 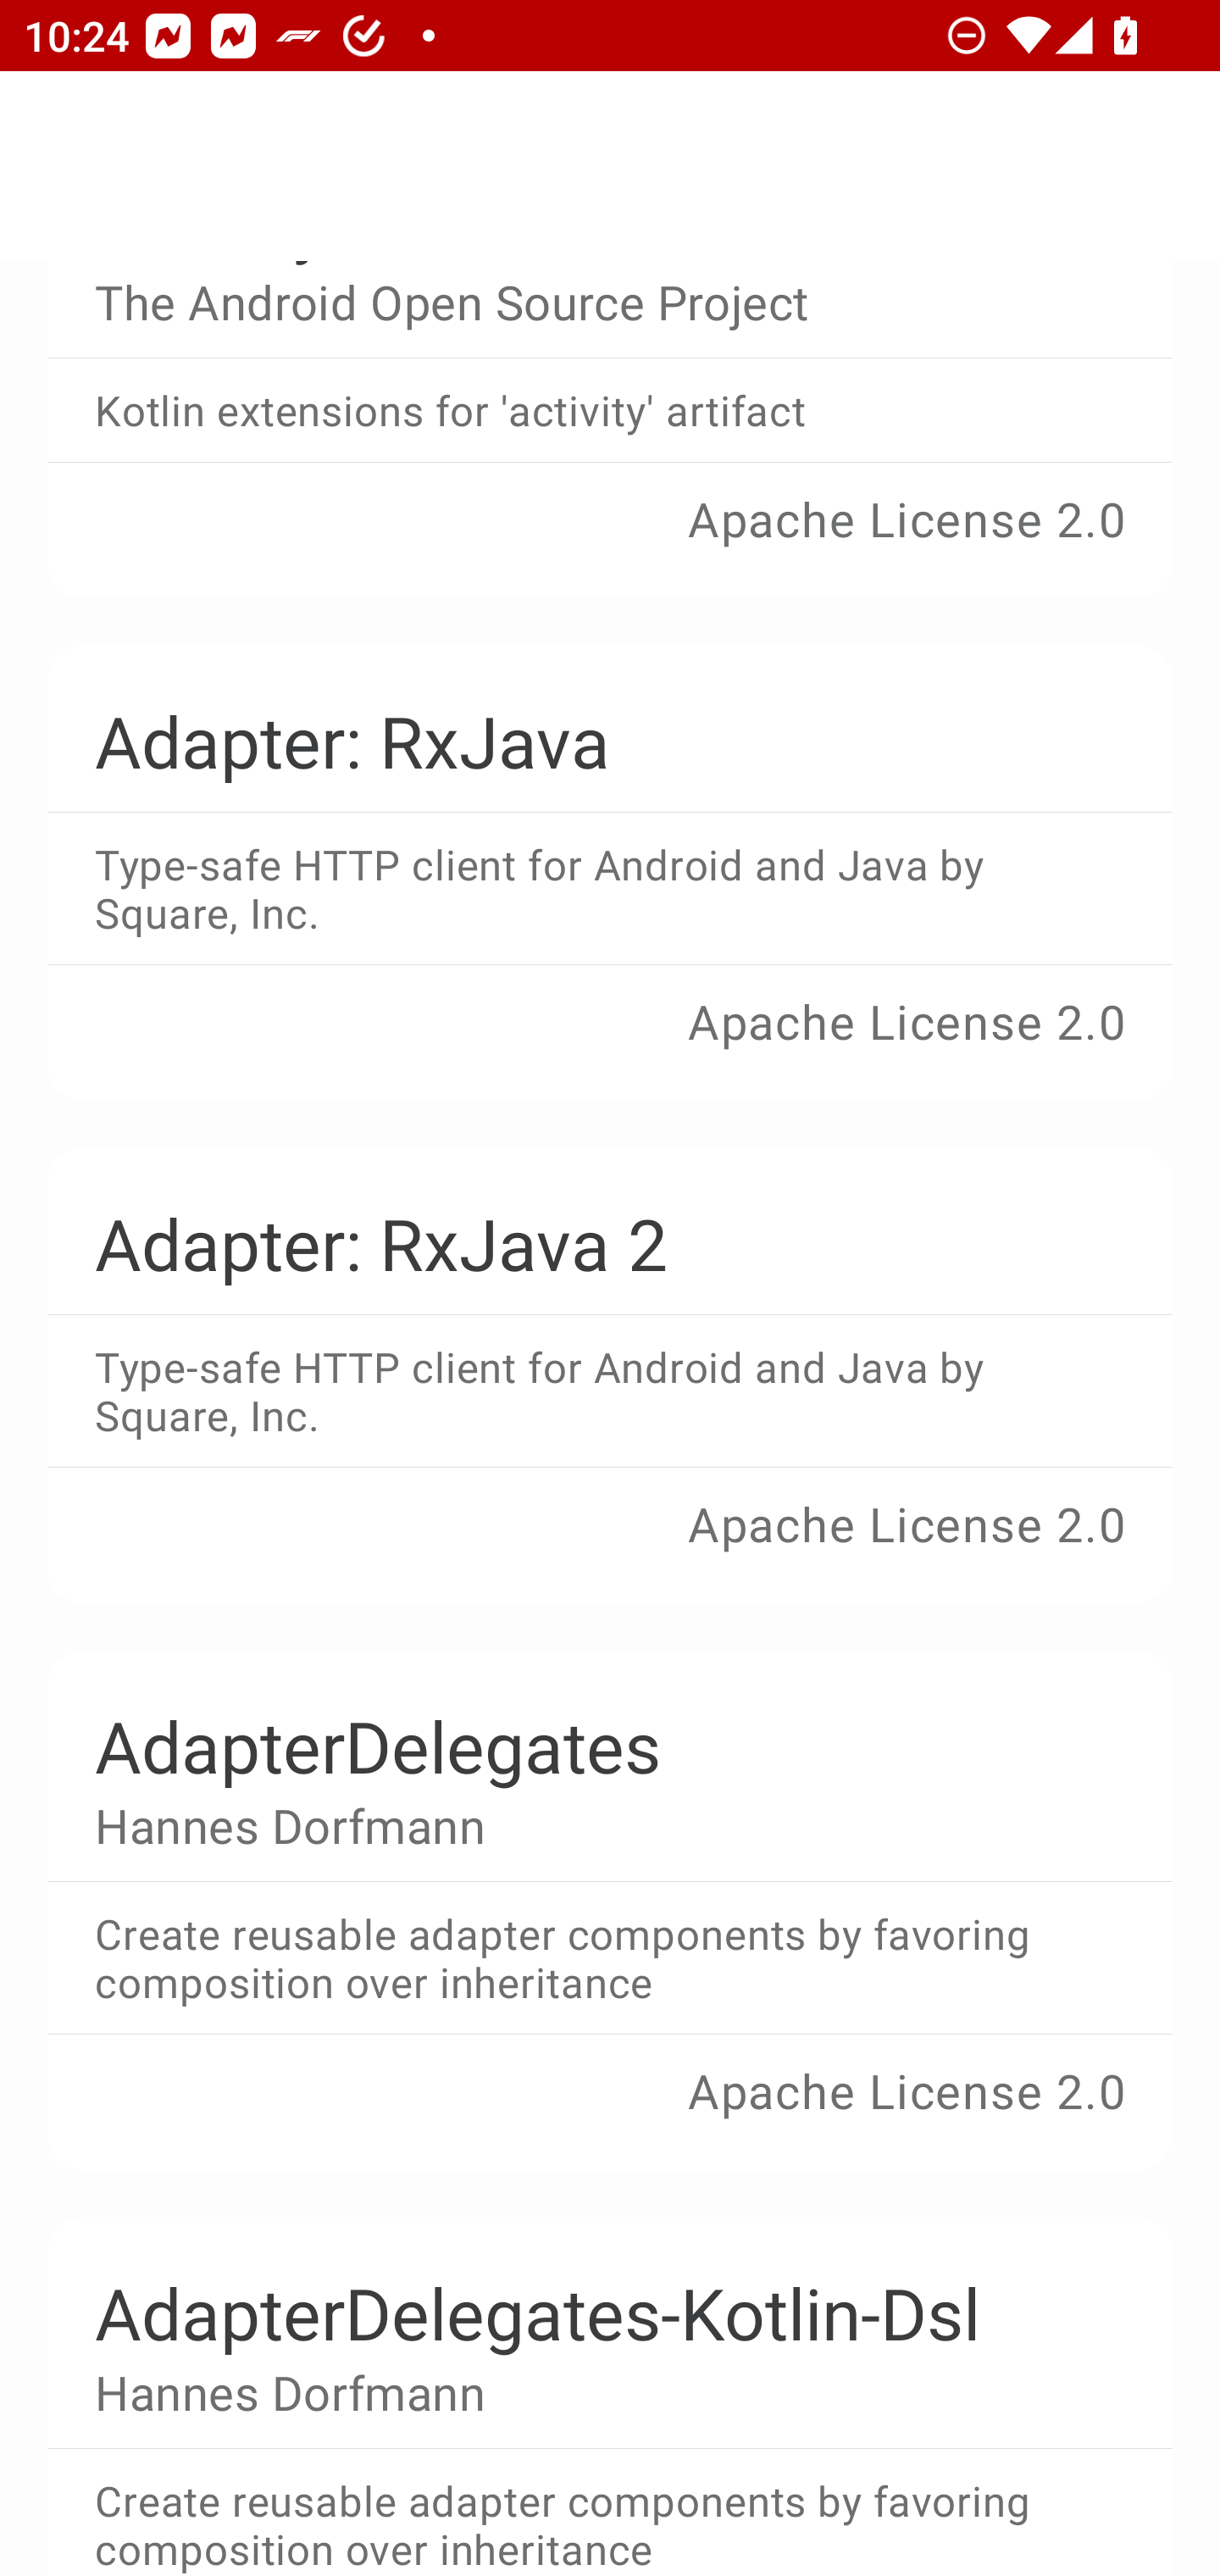 What do you see at coordinates (586, 2391) in the screenshot?
I see `Hannes Dorfmann` at bounding box center [586, 2391].